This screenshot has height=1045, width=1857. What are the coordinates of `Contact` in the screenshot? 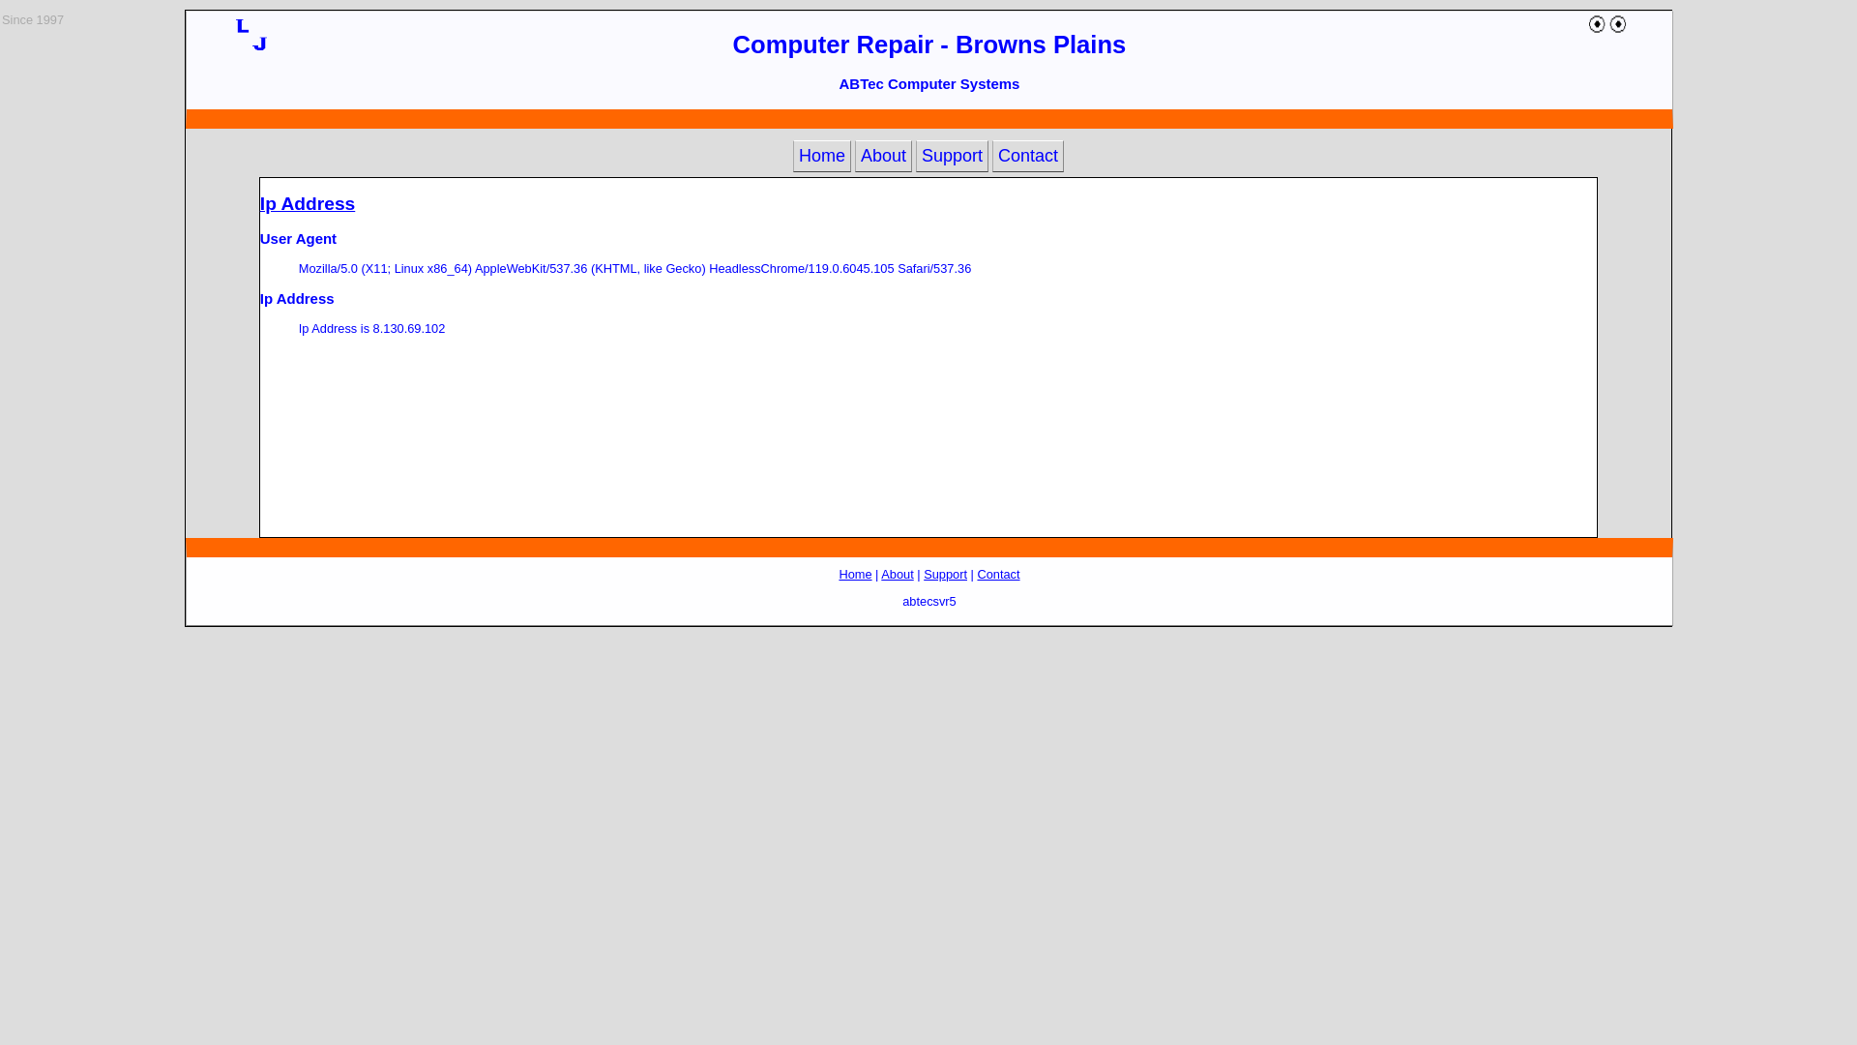 It's located at (1028, 157).